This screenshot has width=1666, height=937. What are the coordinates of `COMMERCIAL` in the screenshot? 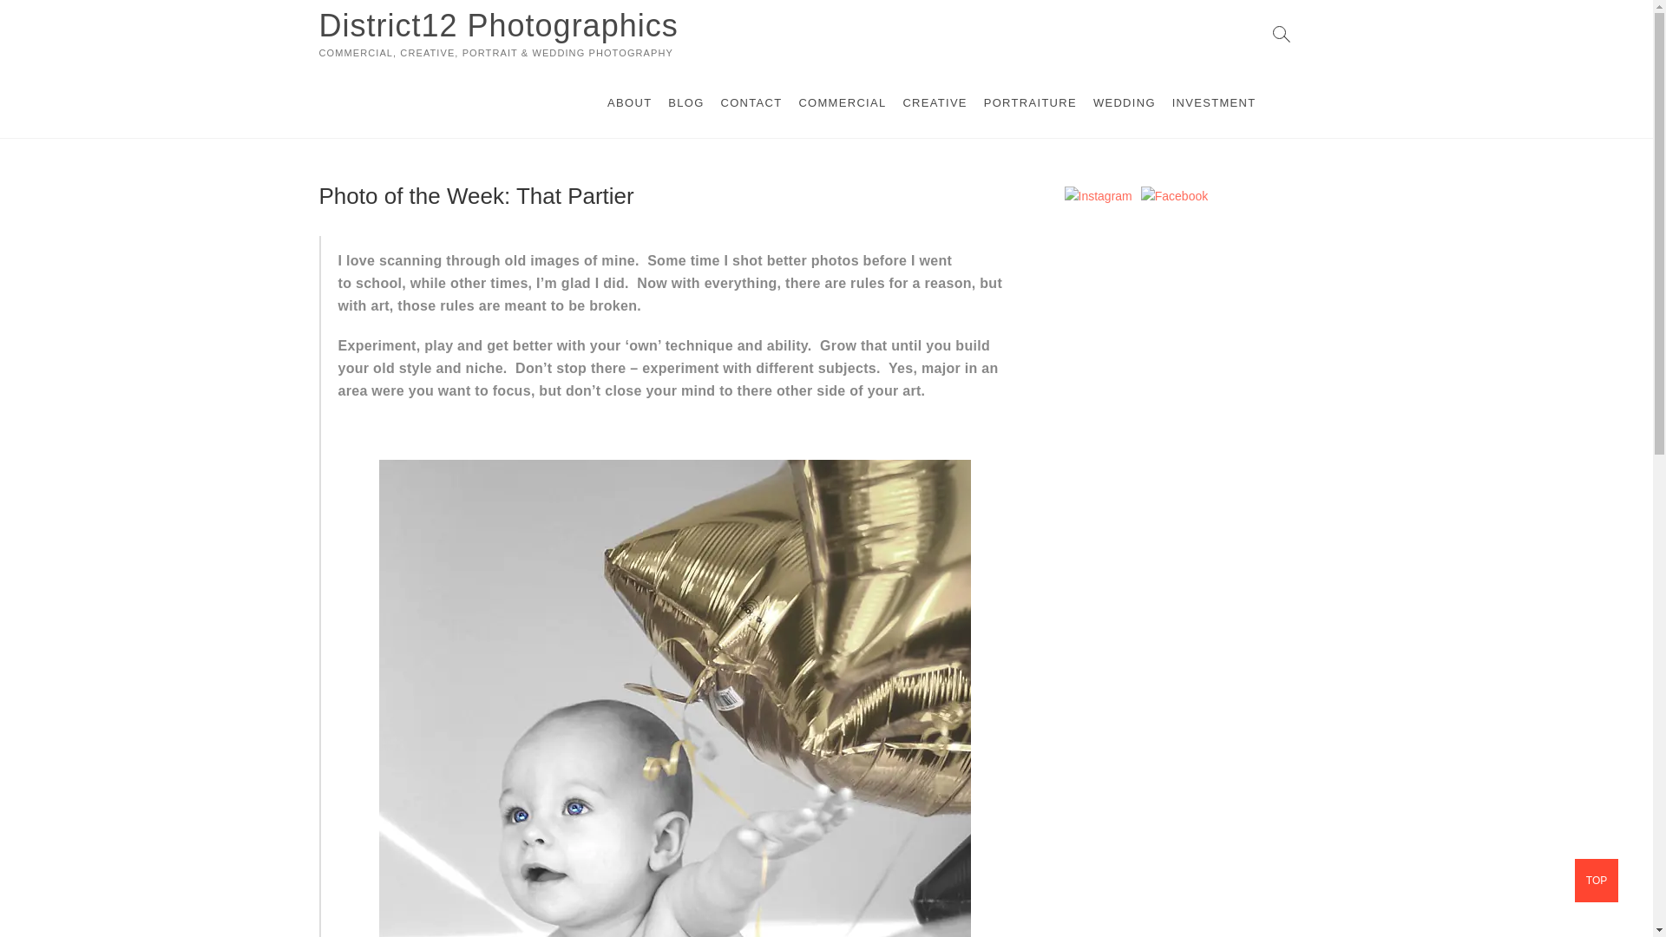 It's located at (842, 102).